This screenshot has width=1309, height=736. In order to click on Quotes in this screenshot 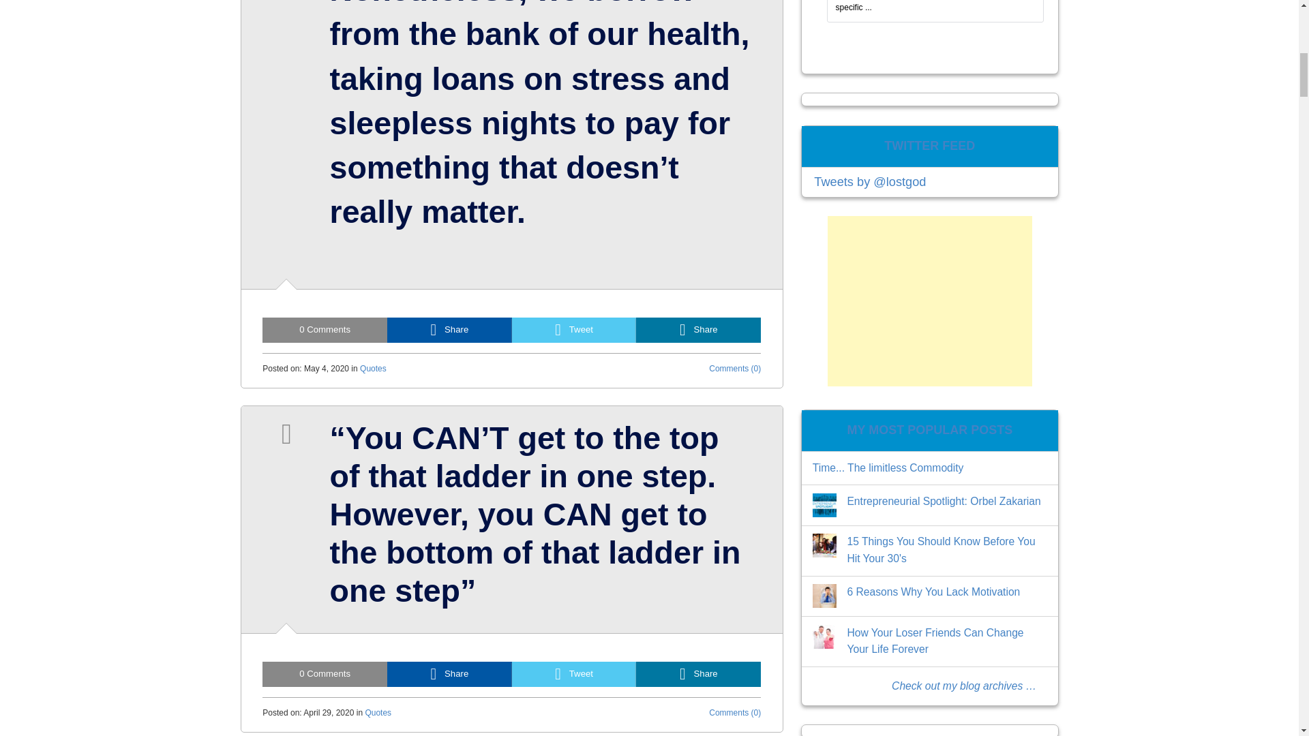, I will do `click(373, 368)`.